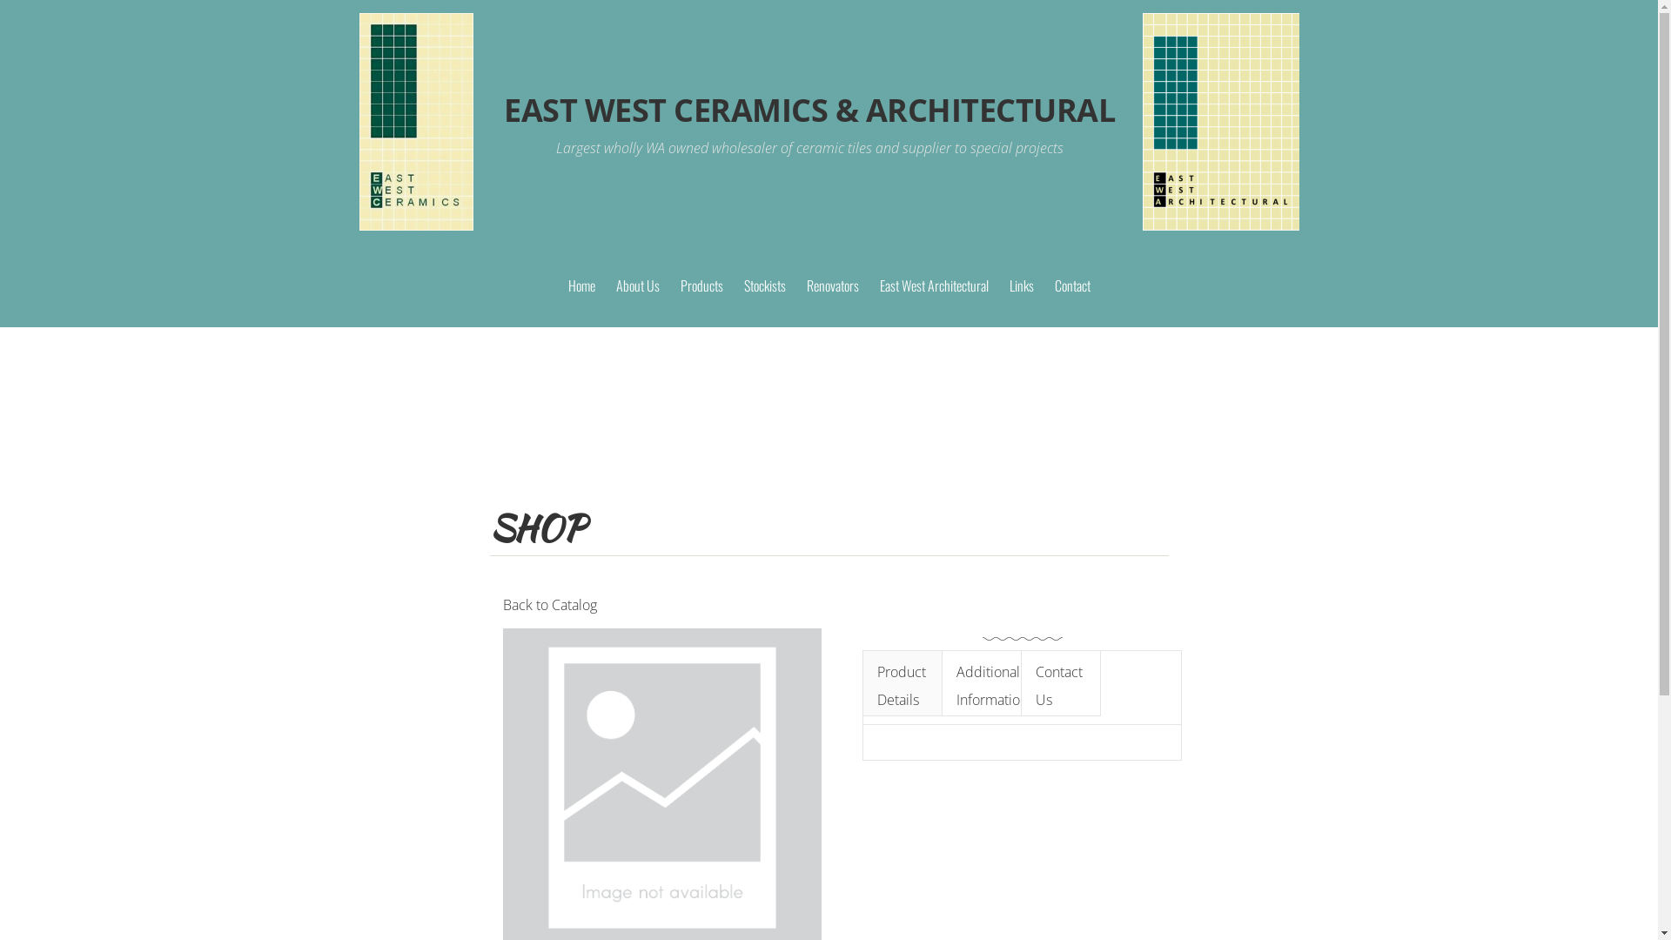  What do you see at coordinates (701, 285) in the screenshot?
I see `Products` at bounding box center [701, 285].